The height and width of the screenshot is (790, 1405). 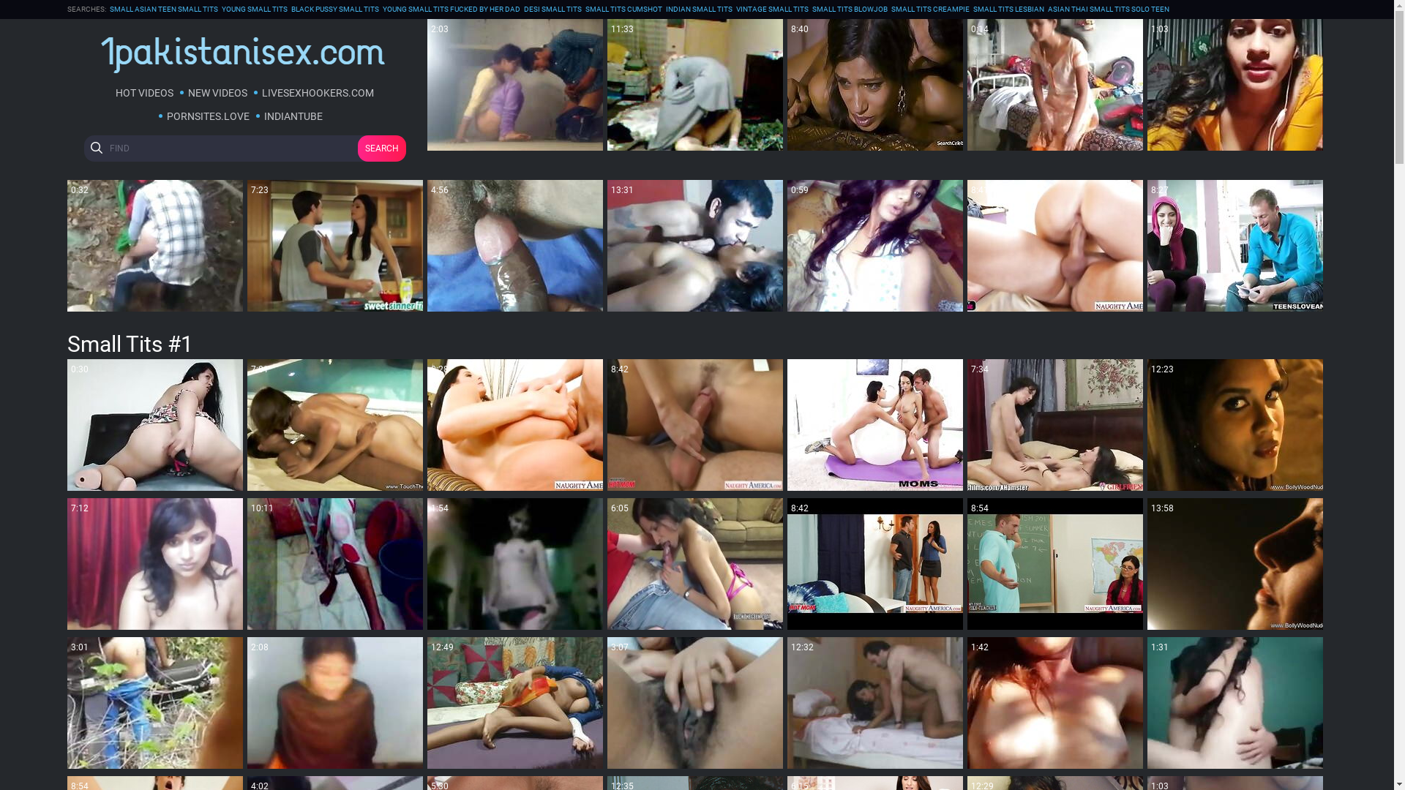 I want to click on 8:27, so click(x=1235, y=246).